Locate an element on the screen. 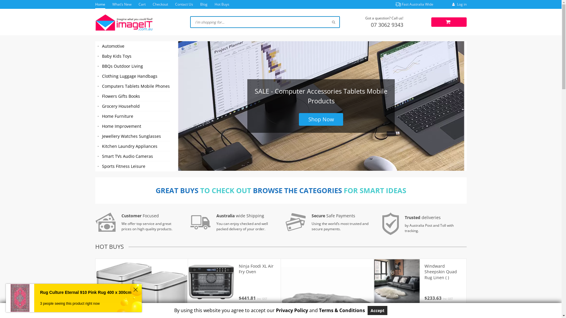 The height and width of the screenshot is (318, 566). Log in is located at coordinates (459, 4).